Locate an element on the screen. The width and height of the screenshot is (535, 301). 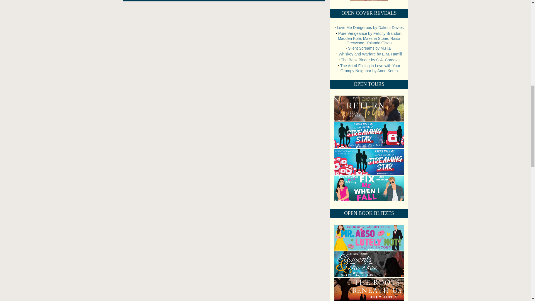
Love Me Dangerous by Dakota Davies is located at coordinates (370, 27).